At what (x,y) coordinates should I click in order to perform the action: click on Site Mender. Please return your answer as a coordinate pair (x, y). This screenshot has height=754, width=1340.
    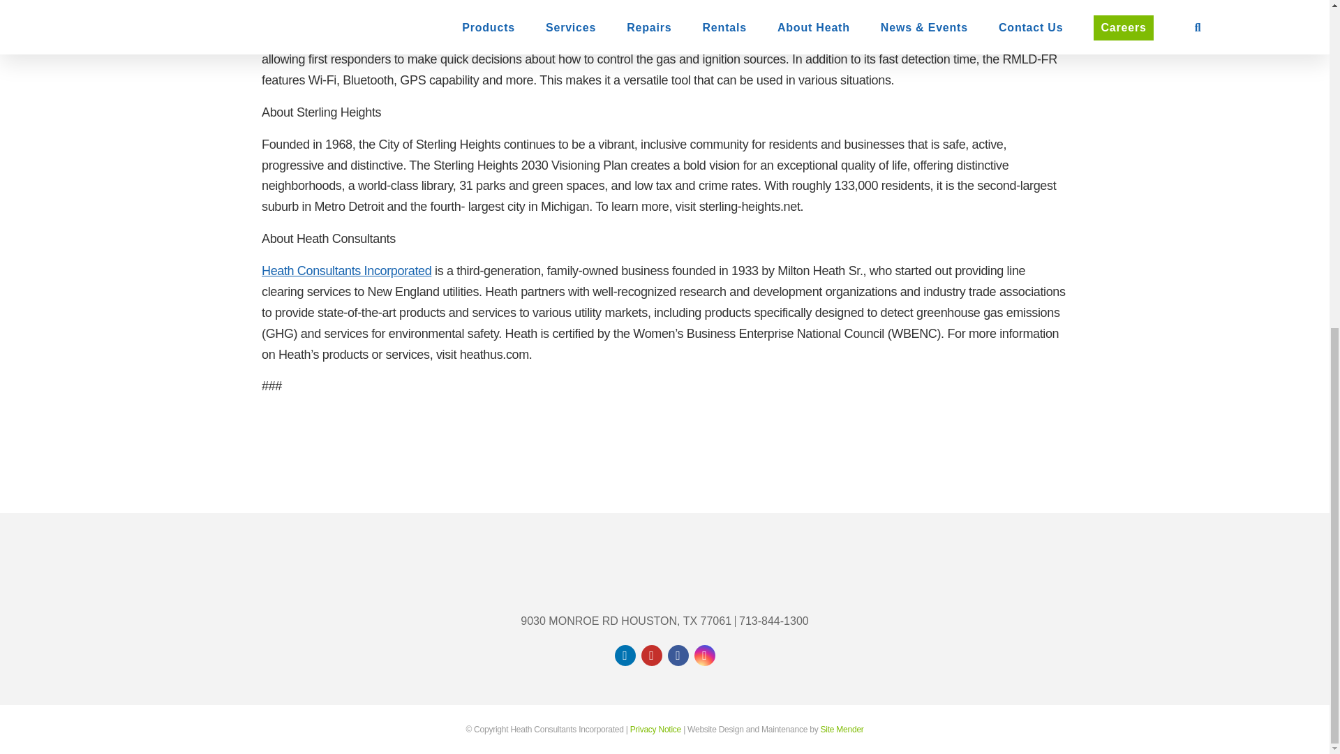
    Looking at the image, I should click on (842, 729).